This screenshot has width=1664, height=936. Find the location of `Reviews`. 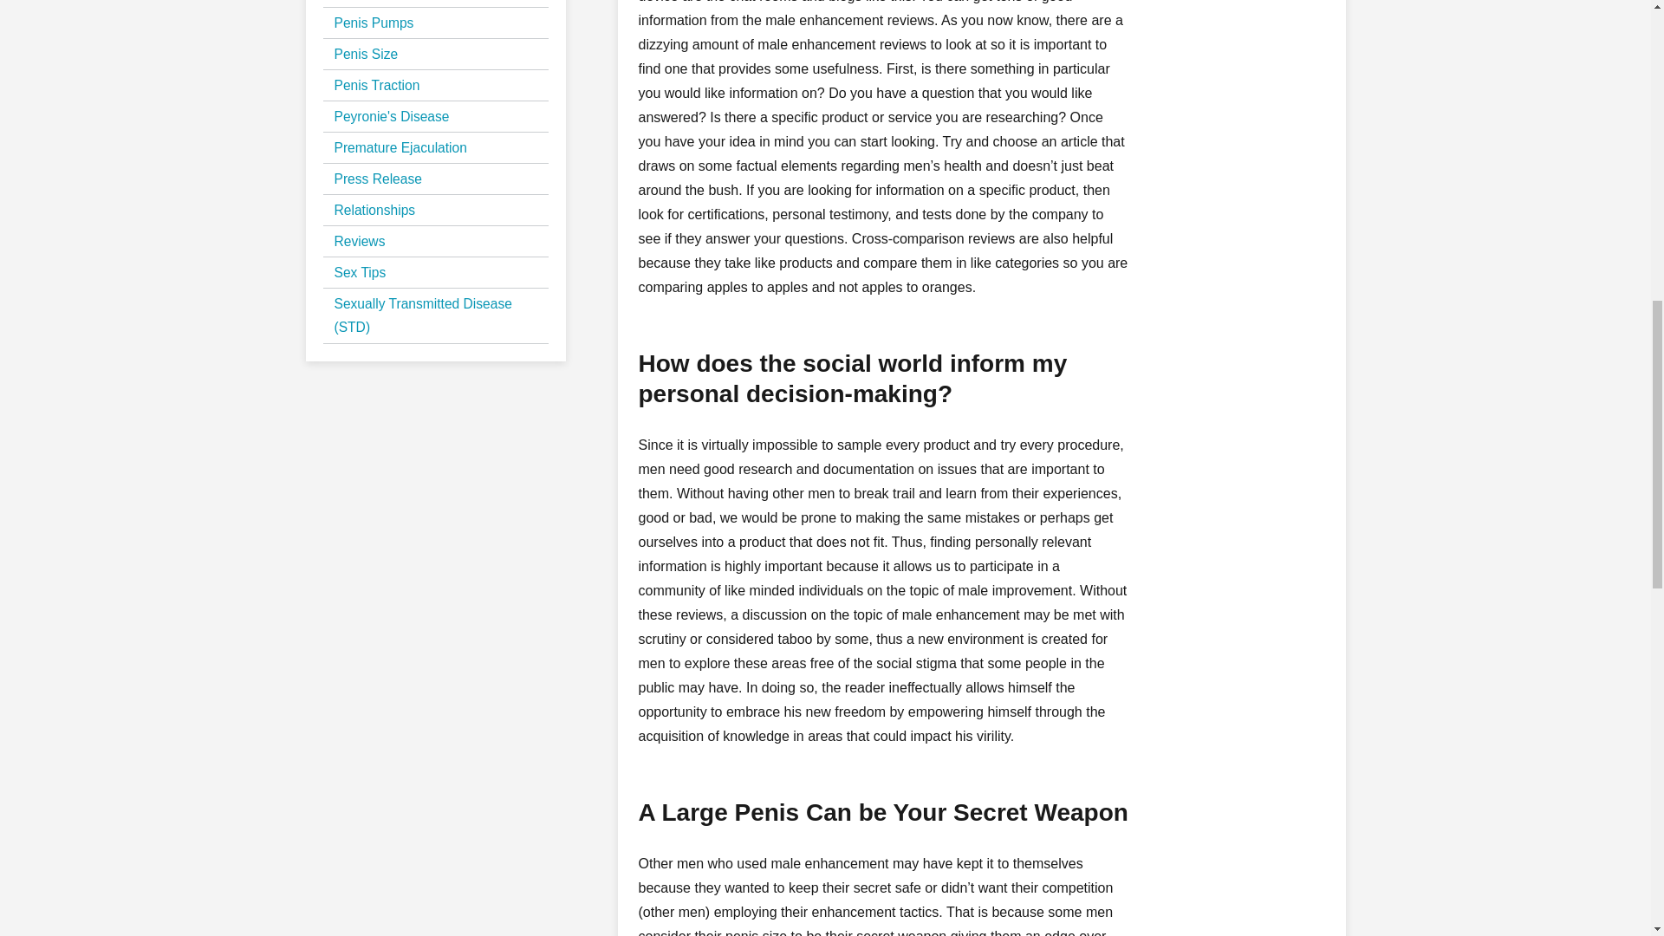

Reviews is located at coordinates (360, 241).